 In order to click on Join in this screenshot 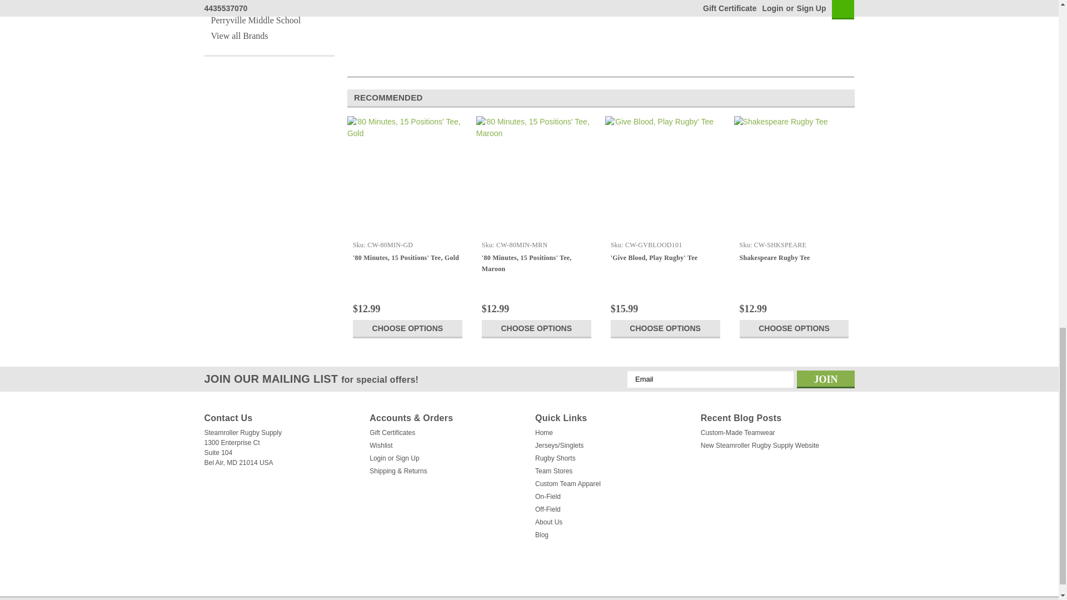, I will do `click(826, 379)`.